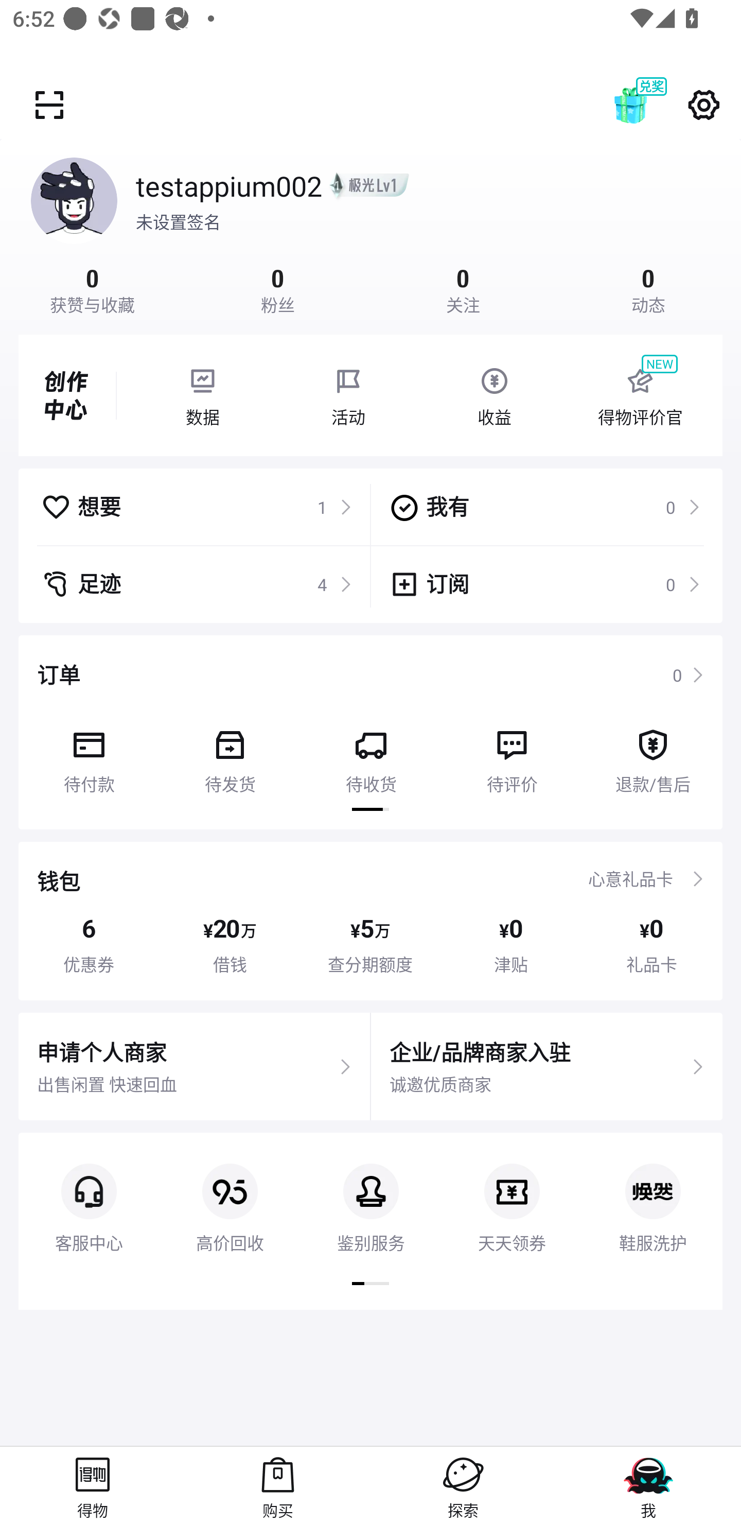 The image size is (741, 1524). Describe the element at coordinates (494, 395) in the screenshot. I see `收益` at that location.